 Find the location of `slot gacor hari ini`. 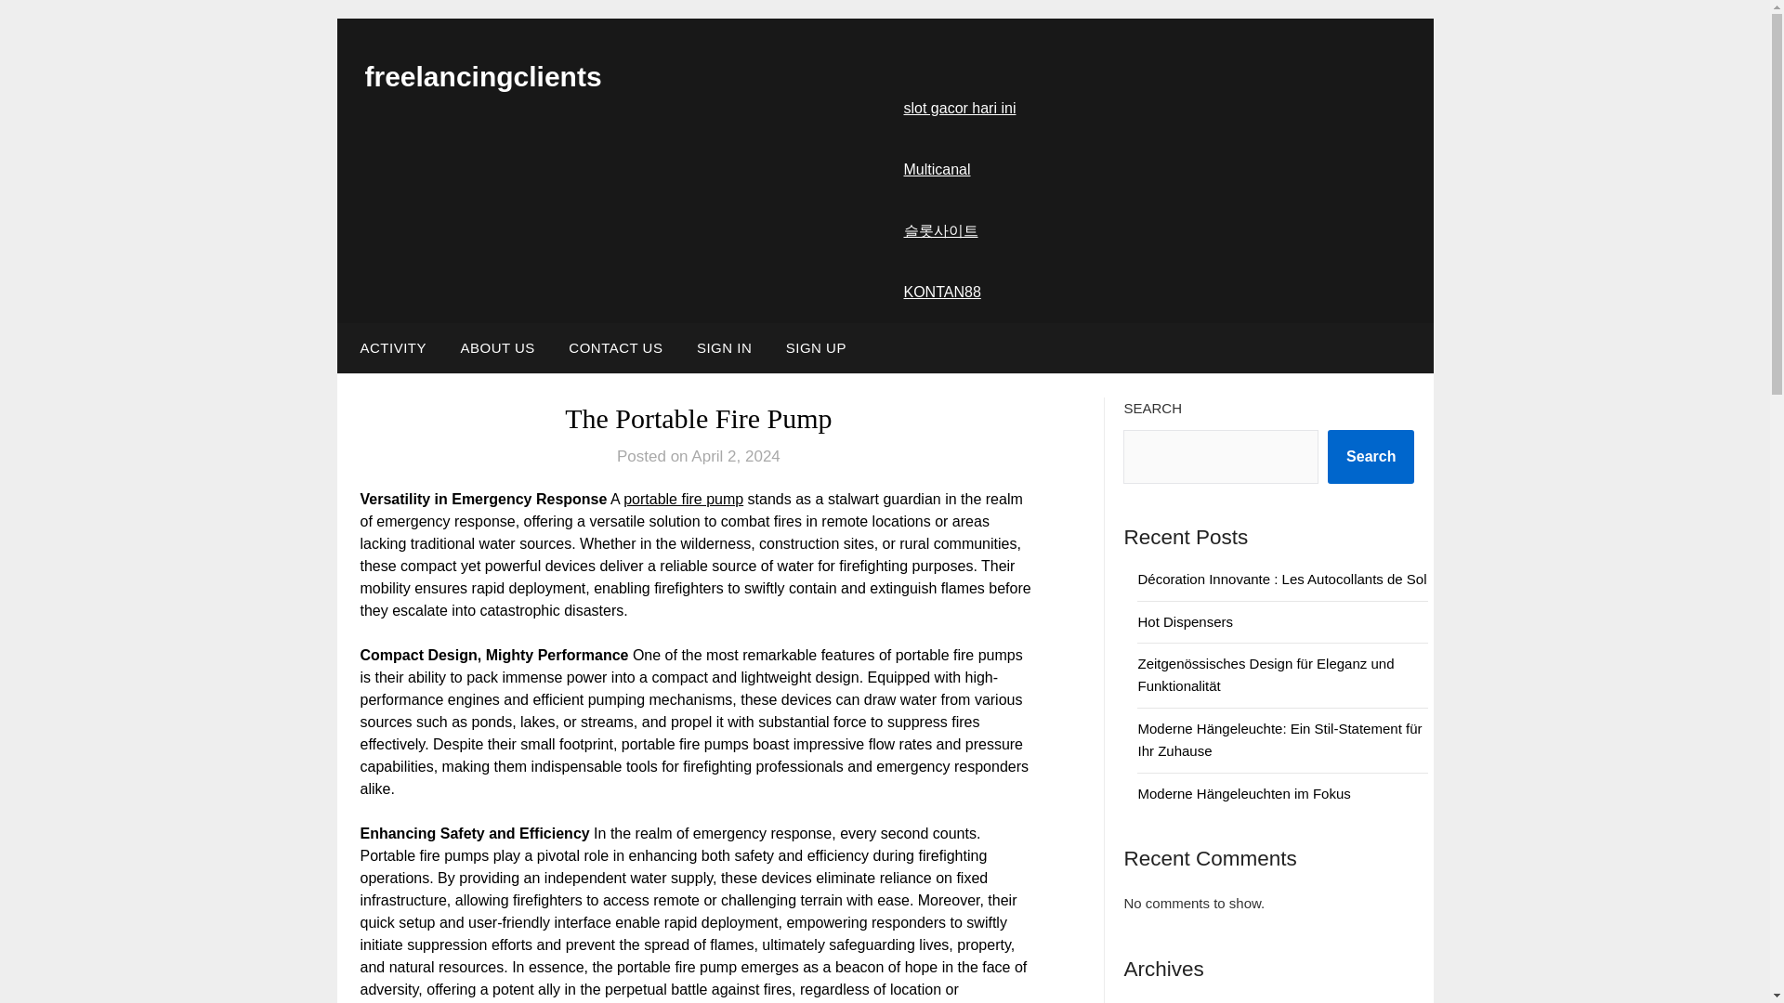

slot gacor hari ini is located at coordinates (959, 108).